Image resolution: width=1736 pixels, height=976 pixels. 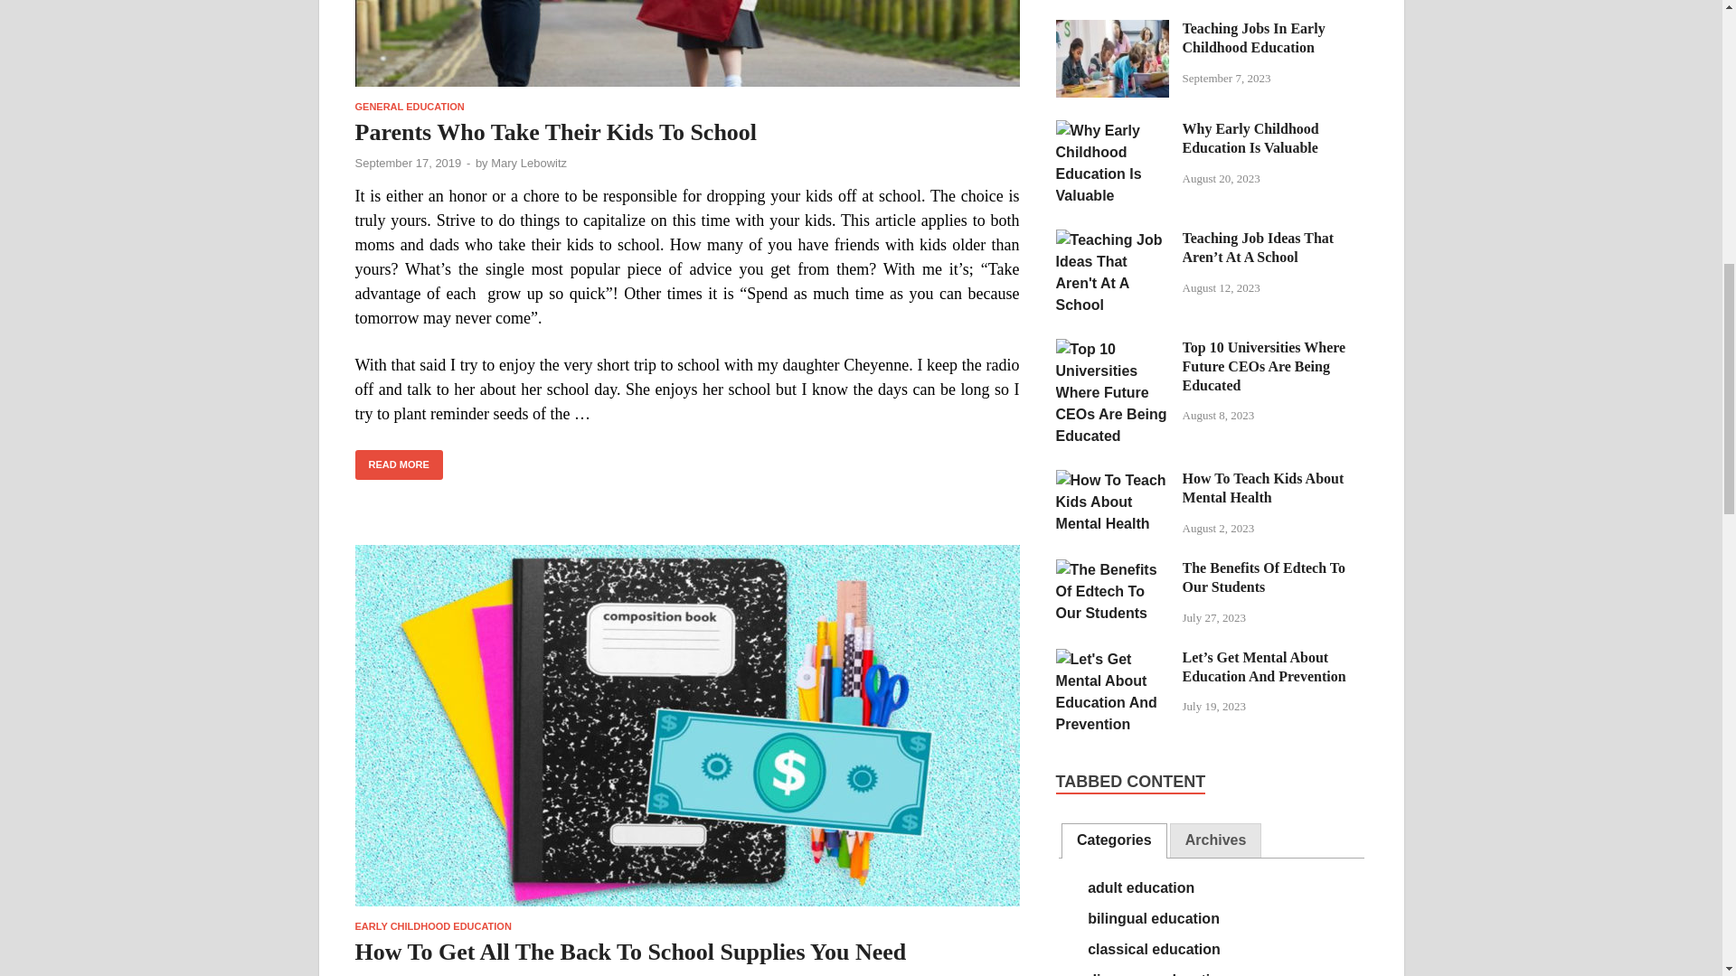 What do you see at coordinates (1112, 569) in the screenshot?
I see `The Benefits Of Edtech To Our Students` at bounding box center [1112, 569].